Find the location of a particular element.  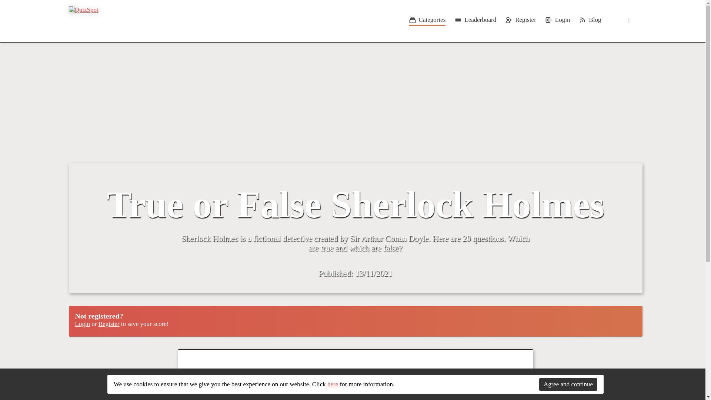

Login is located at coordinates (558, 21).